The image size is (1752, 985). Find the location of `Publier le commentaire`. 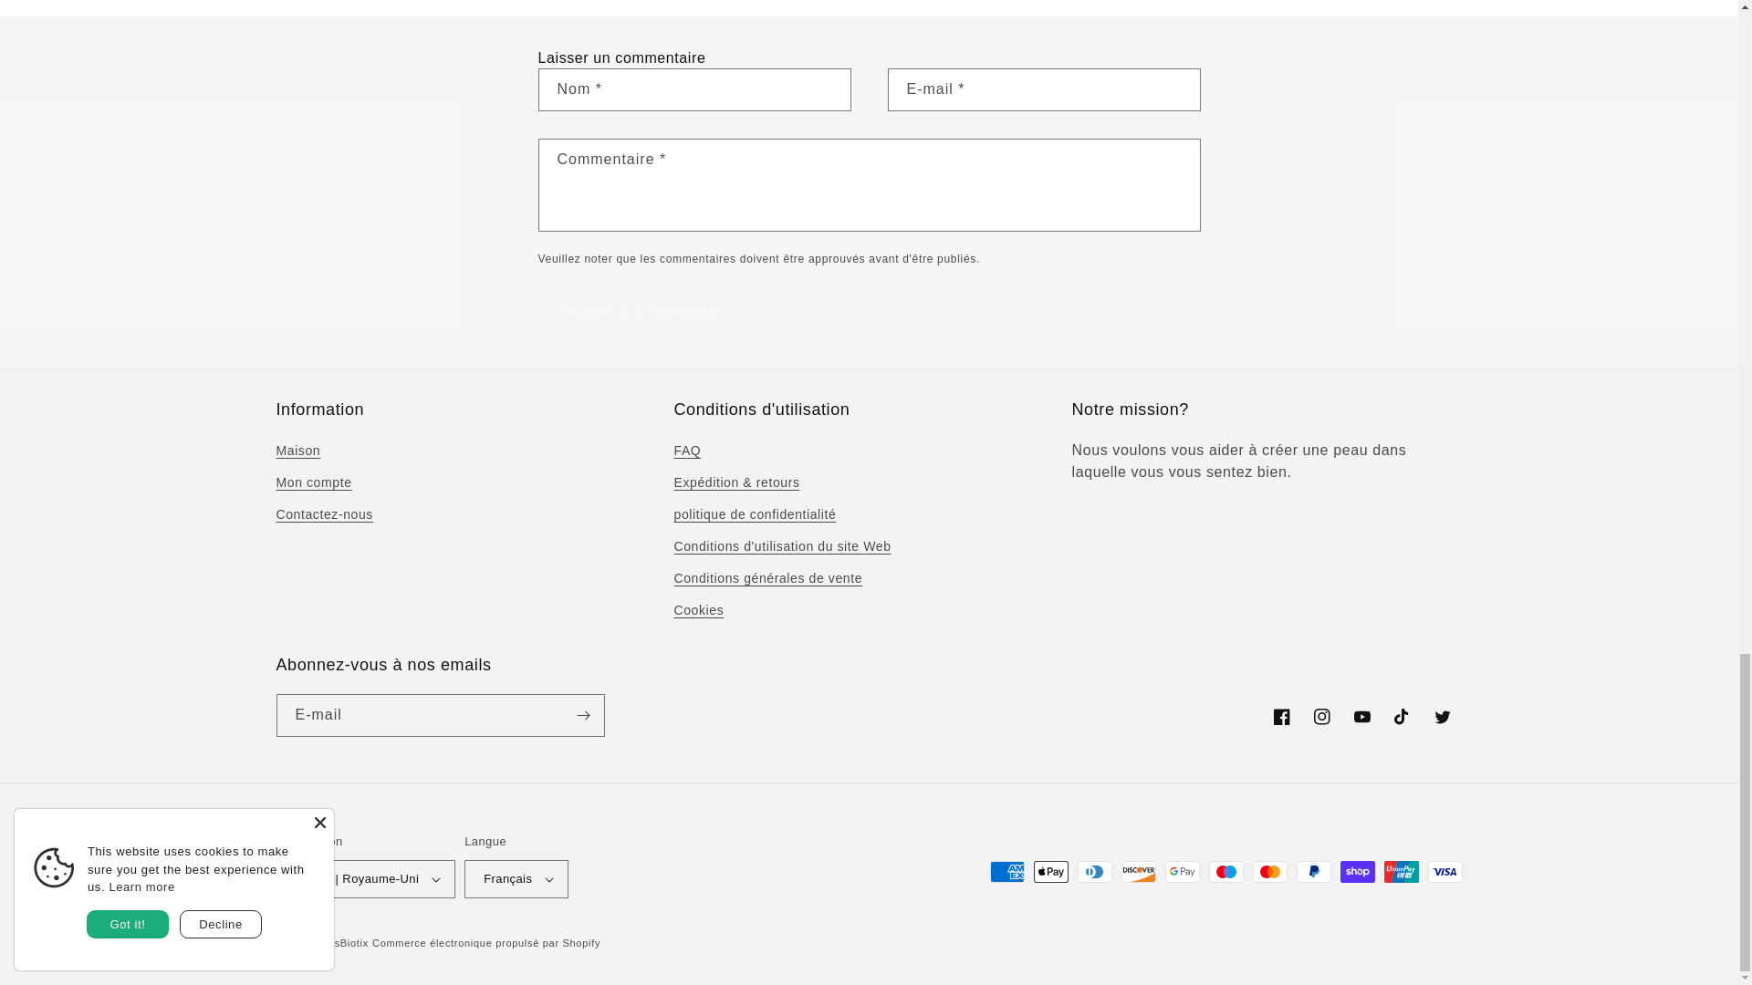

Publier le commentaire is located at coordinates (645, 312).